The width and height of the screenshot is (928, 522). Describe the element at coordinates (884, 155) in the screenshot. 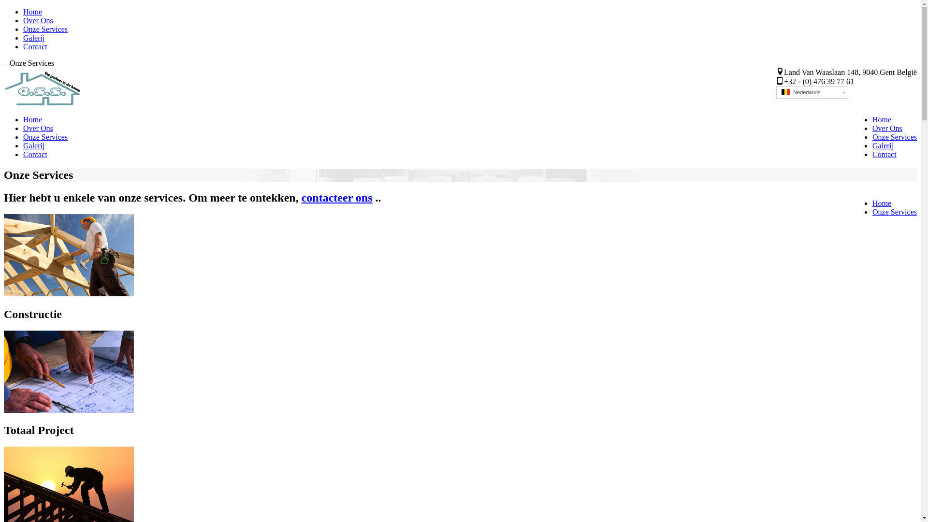

I see `Contact` at that location.